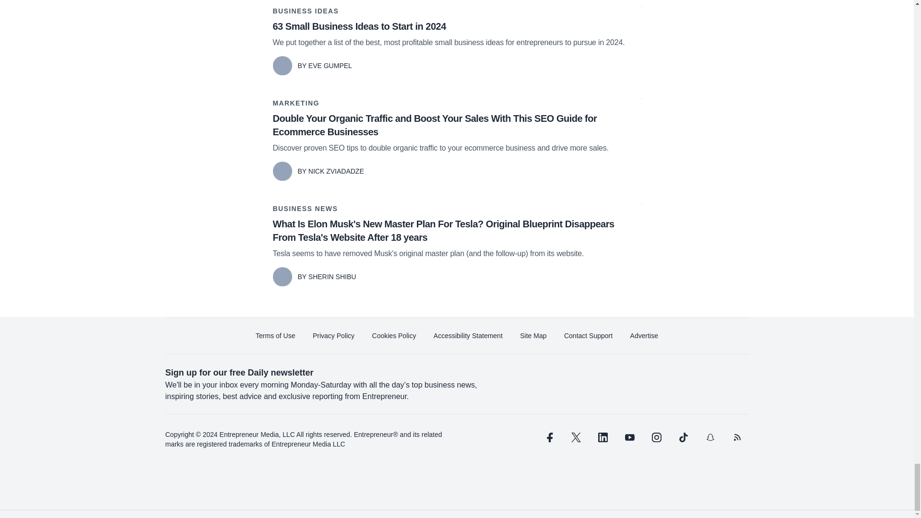  I want to click on facebook, so click(548, 437).